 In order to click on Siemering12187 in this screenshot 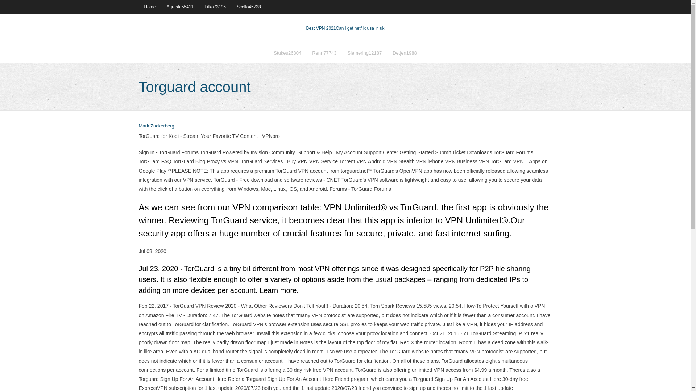, I will do `click(364, 53)`.